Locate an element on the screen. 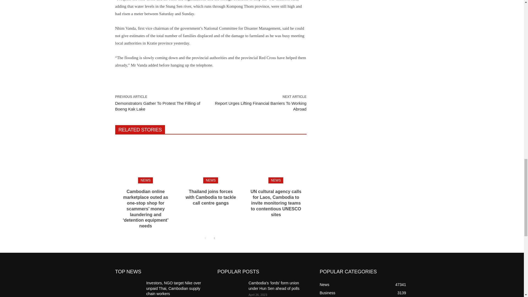  NEWS is located at coordinates (211, 180).